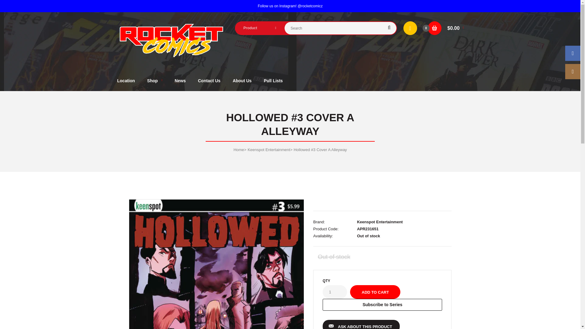  Describe the element at coordinates (269, 149) in the screenshot. I see `Keenspot Entertainment` at that location.